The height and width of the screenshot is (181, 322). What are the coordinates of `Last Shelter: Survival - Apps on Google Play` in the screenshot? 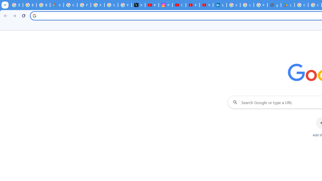 It's located at (288, 5).